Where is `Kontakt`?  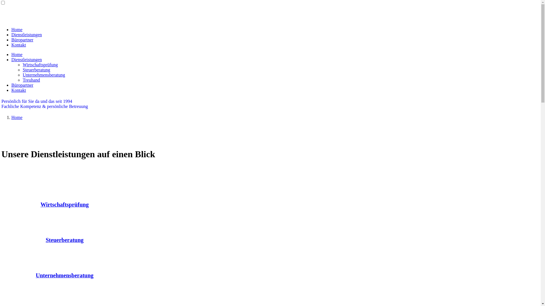 Kontakt is located at coordinates (19, 45).